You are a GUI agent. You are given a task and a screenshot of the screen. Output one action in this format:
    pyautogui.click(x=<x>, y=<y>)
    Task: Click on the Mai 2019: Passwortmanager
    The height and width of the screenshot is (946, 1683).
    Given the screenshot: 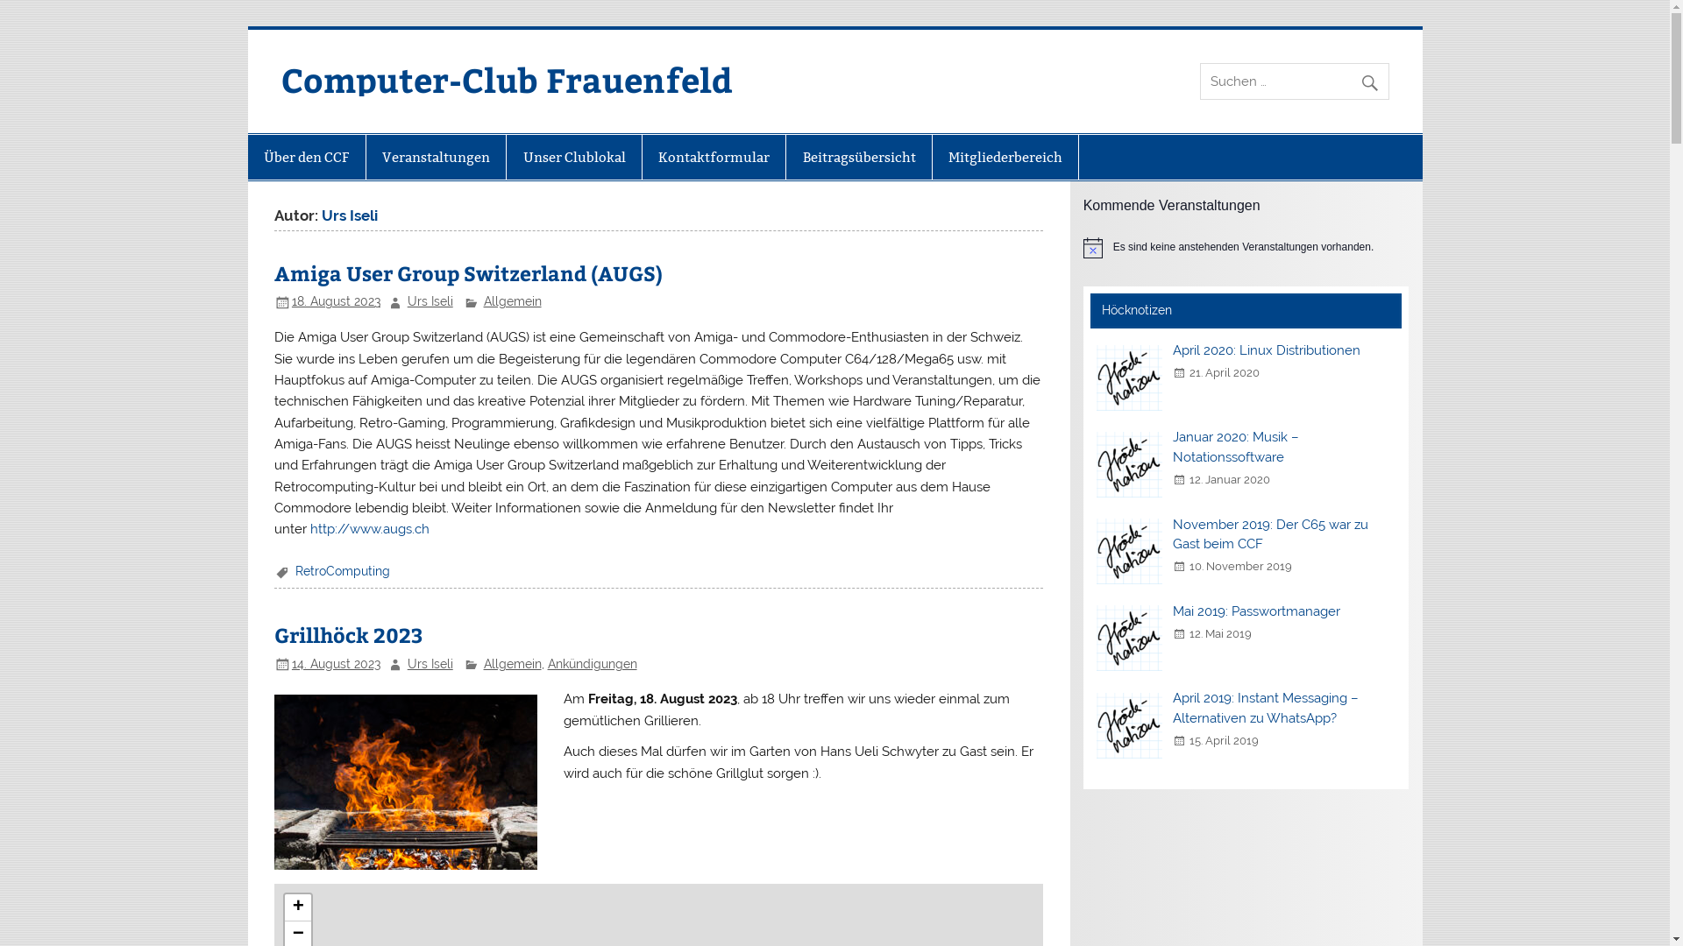 What is the action you would take?
    pyautogui.click(x=1257, y=611)
    